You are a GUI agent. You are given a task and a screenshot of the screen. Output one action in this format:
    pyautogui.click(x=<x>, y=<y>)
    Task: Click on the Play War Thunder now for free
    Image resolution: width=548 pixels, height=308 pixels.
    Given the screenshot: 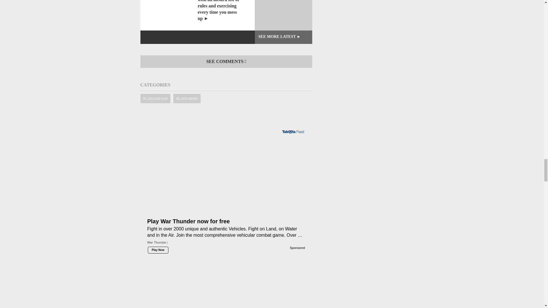 What is the action you would take?
    pyautogui.click(x=226, y=214)
    